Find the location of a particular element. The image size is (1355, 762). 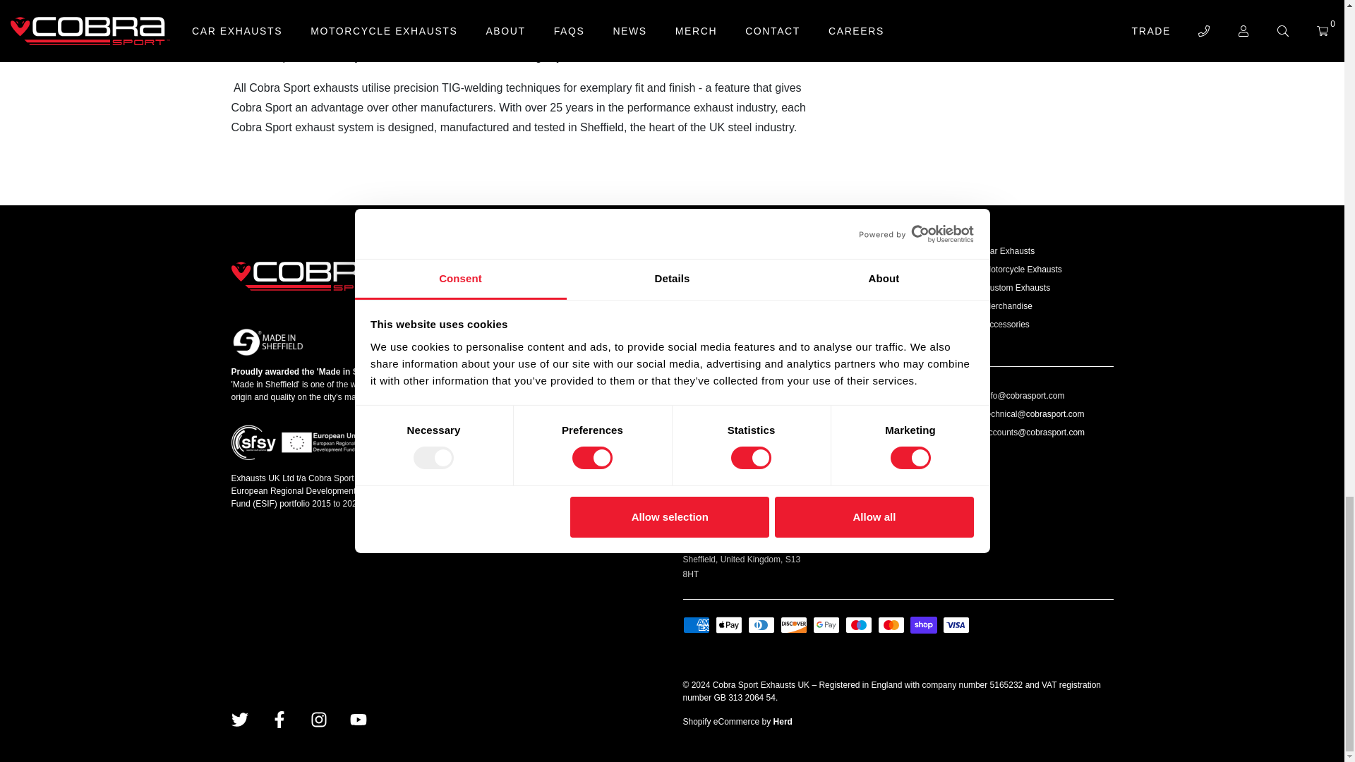

Diners Club is located at coordinates (761, 624).